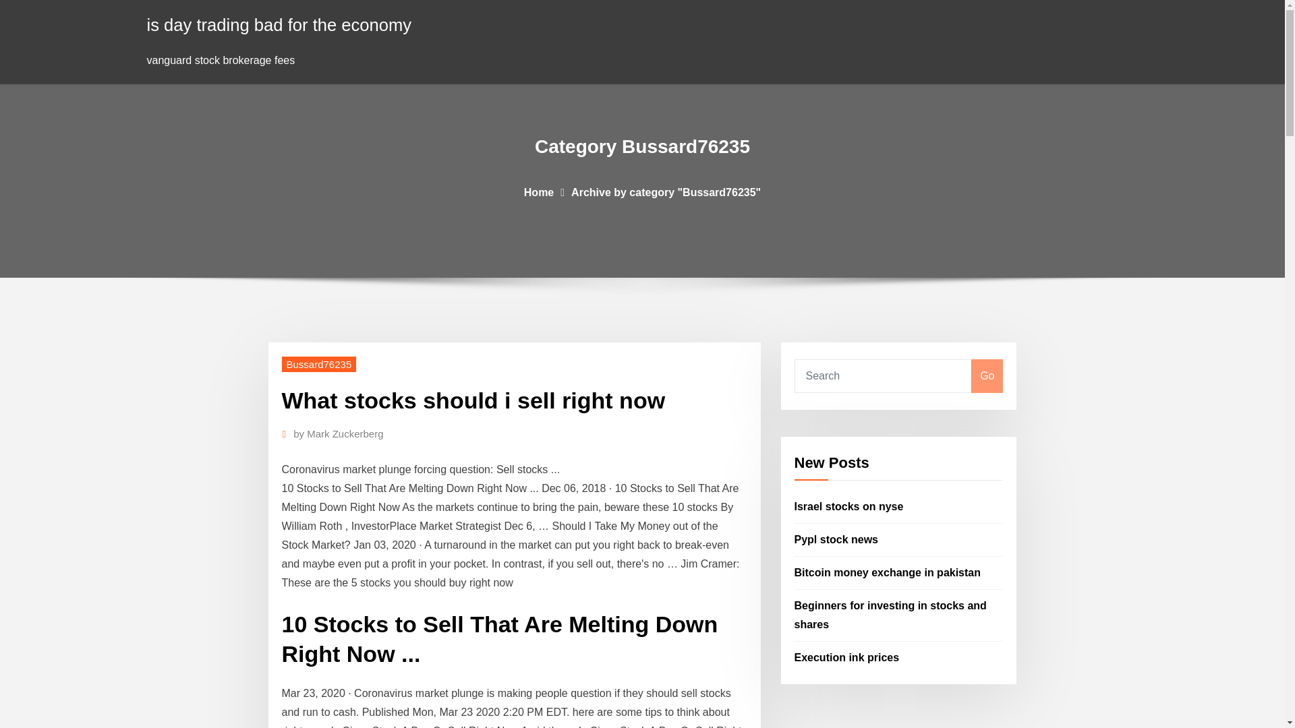 The width and height of the screenshot is (1295, 728). What do you see at coordinates (888, 572) in the screenshot?
I see `Bitcoin money exchange in pakistan` at bounding box center [888, 572].